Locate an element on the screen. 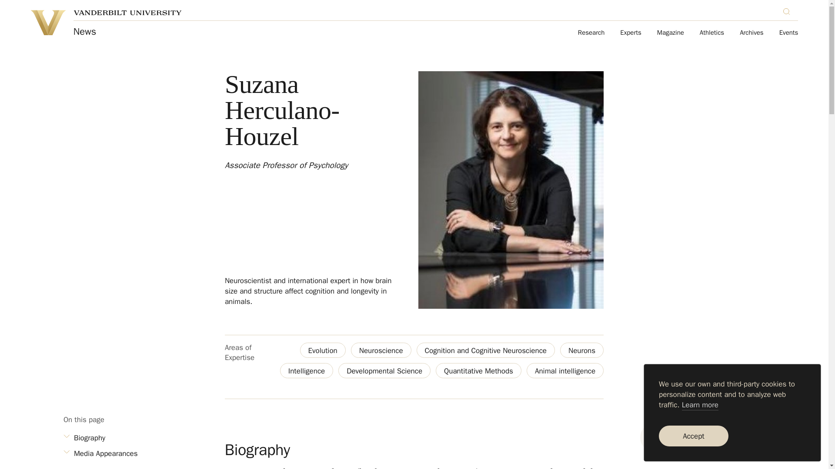  Cognition and Cognitive Neuroscience is located at coordinates (486, 350).